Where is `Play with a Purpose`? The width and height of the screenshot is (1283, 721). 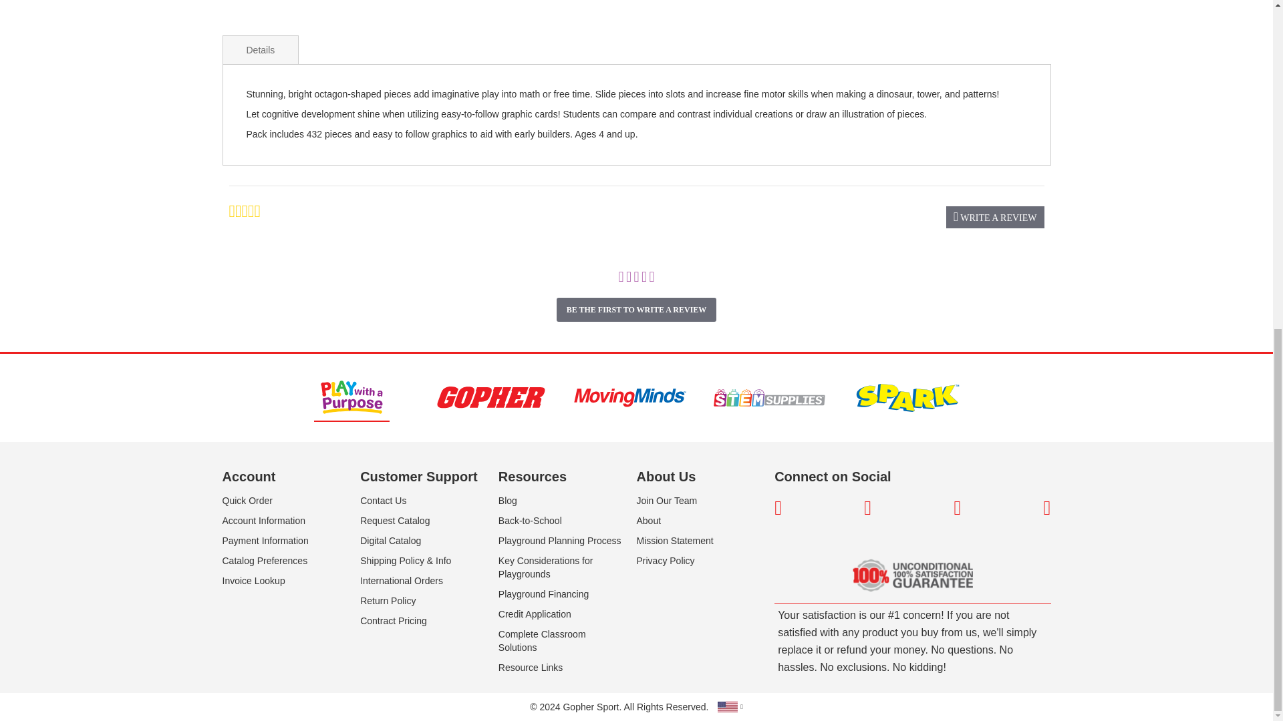 Play with a Purpose is located at coordinates (351, 397).